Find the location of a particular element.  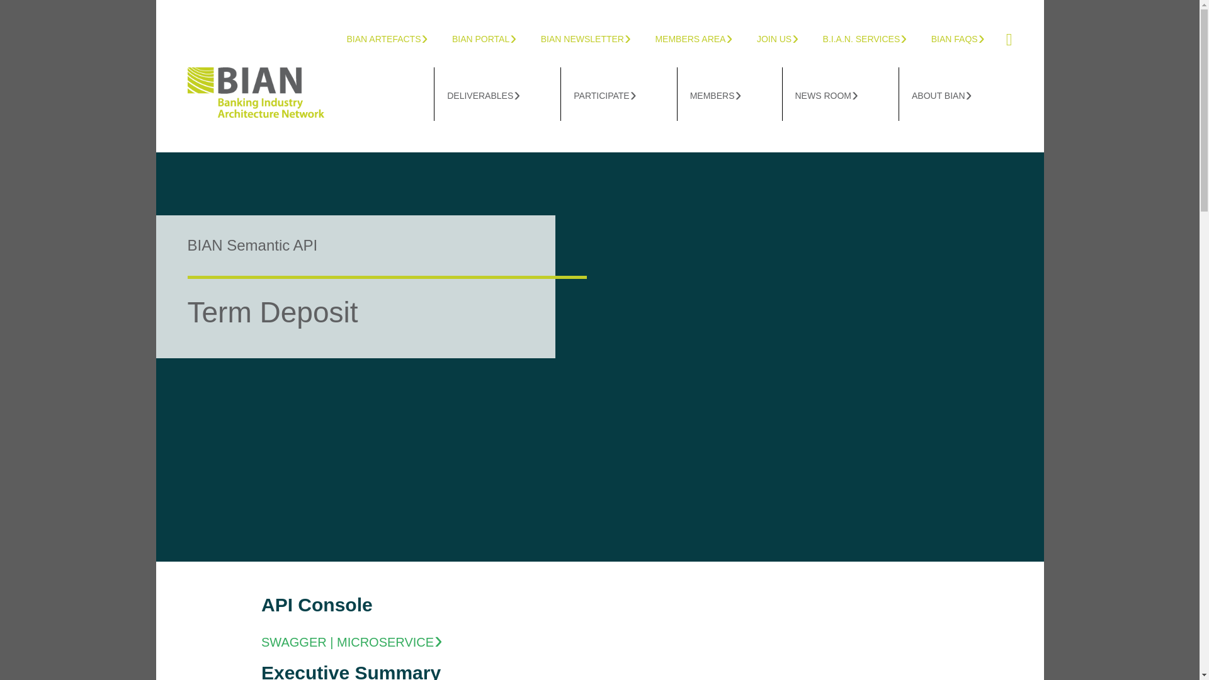

BIAN ARTEFACTS is located at coordinates (397, 37).